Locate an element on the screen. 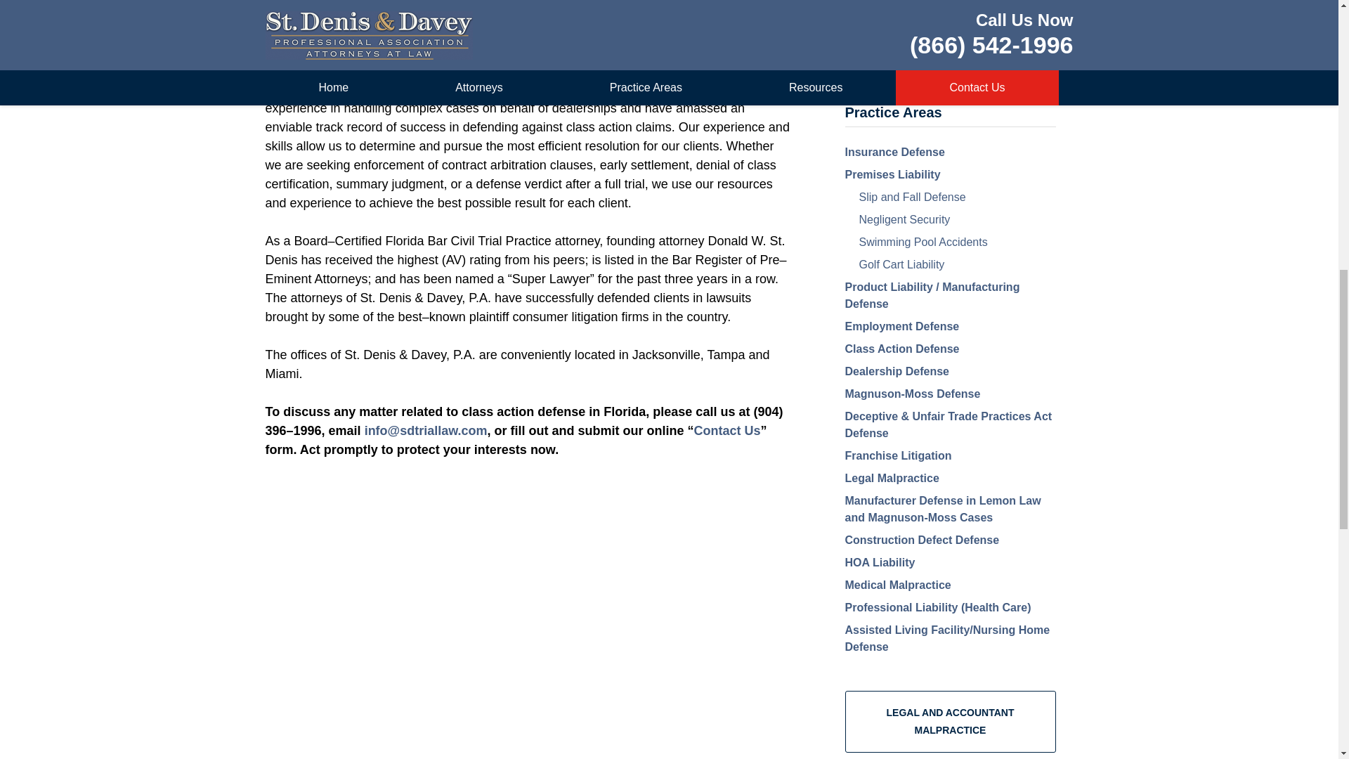  Class Action Defense is located at coordinates (901, 349).